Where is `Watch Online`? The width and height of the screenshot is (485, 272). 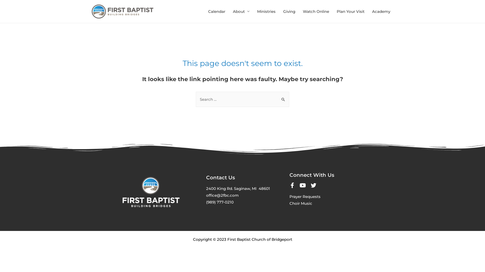
Watch Online is located at coordinates (316, 12).